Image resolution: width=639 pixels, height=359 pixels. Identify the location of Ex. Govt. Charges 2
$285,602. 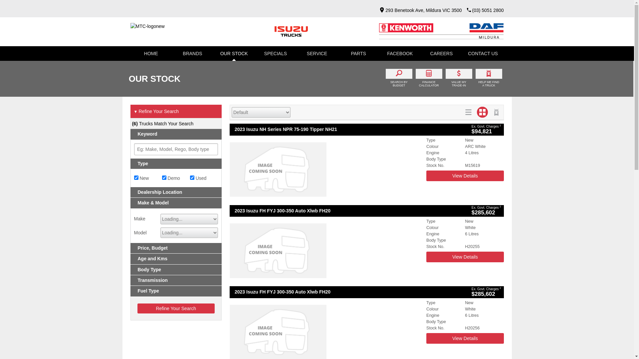
(487, 292).